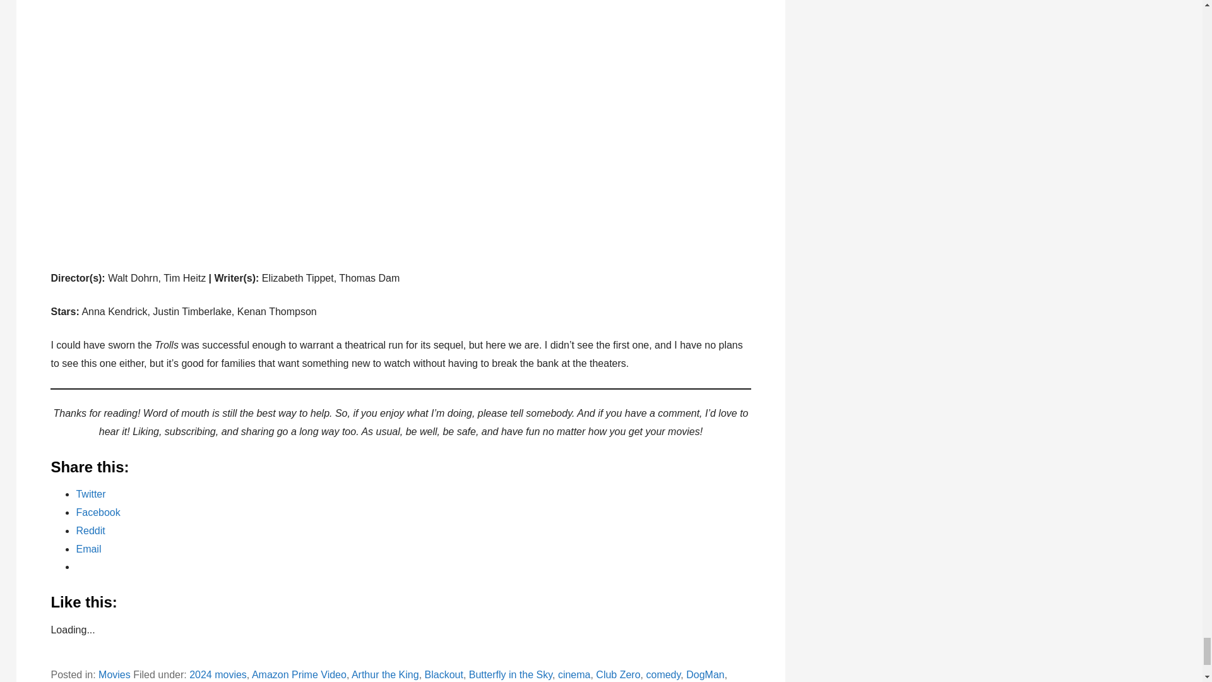 The width and height of the screenshot is (1212, 682). Describe the element at coordinates (617, 674) in the screenshot. I see `Club Zero` at that location.